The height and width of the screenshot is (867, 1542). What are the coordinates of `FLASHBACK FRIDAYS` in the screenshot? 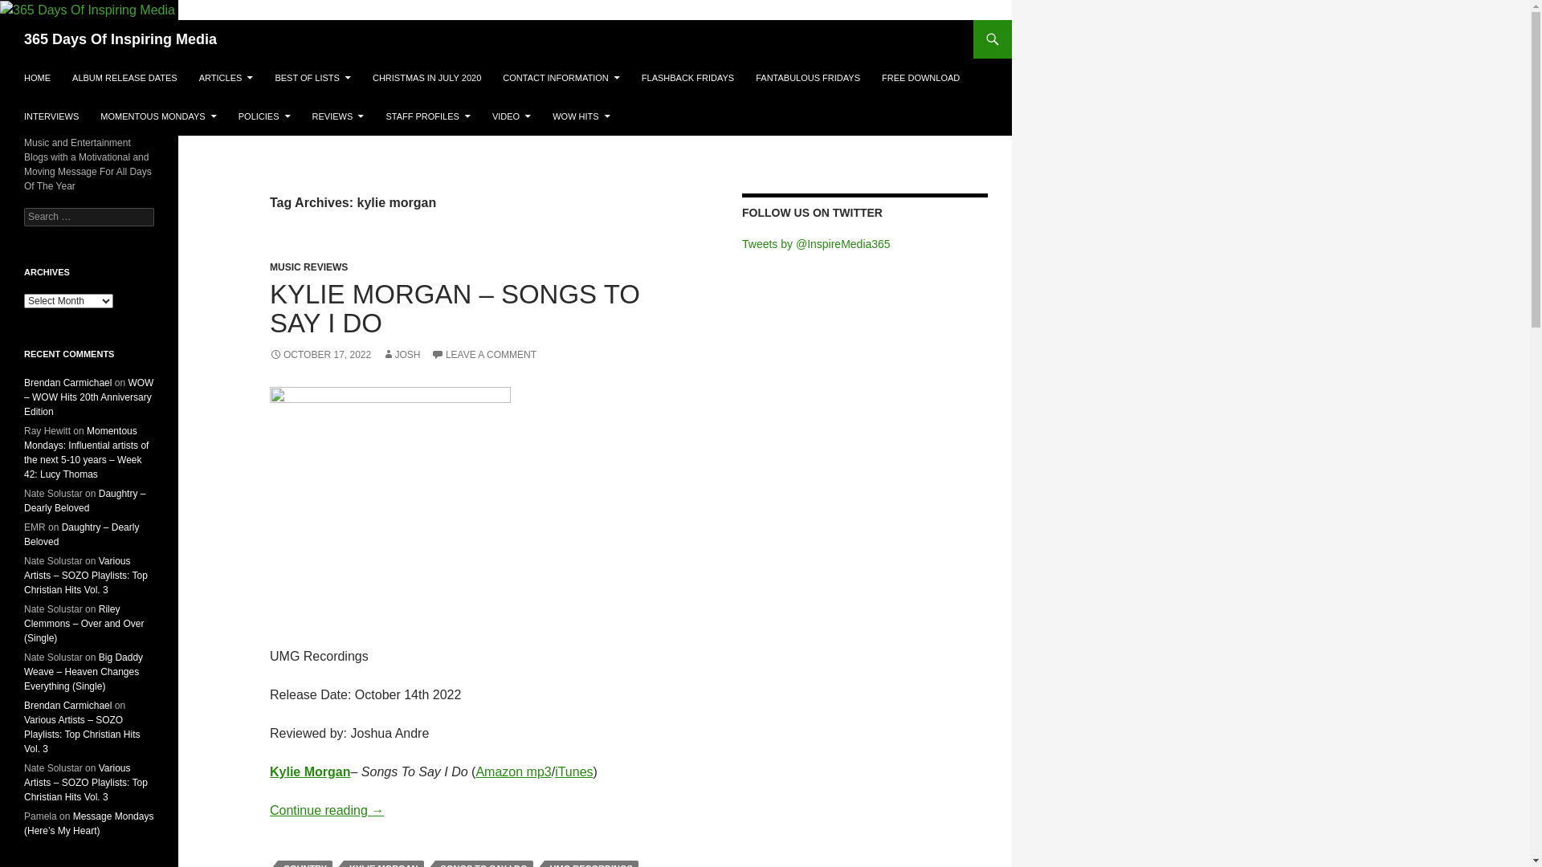 It's located at (687, 78).